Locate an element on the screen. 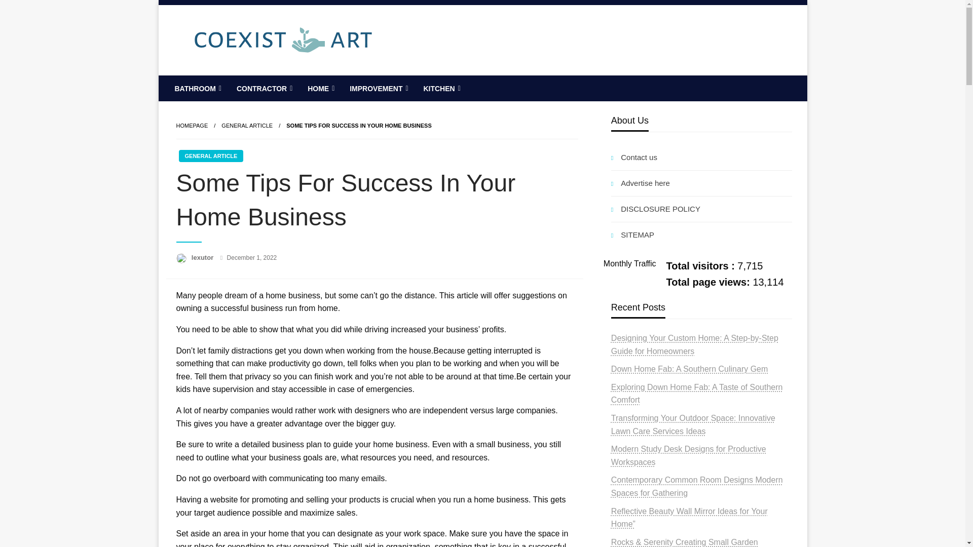 The image size is (973, 547). December 1, 2022 is located at coordinates (252, 258).